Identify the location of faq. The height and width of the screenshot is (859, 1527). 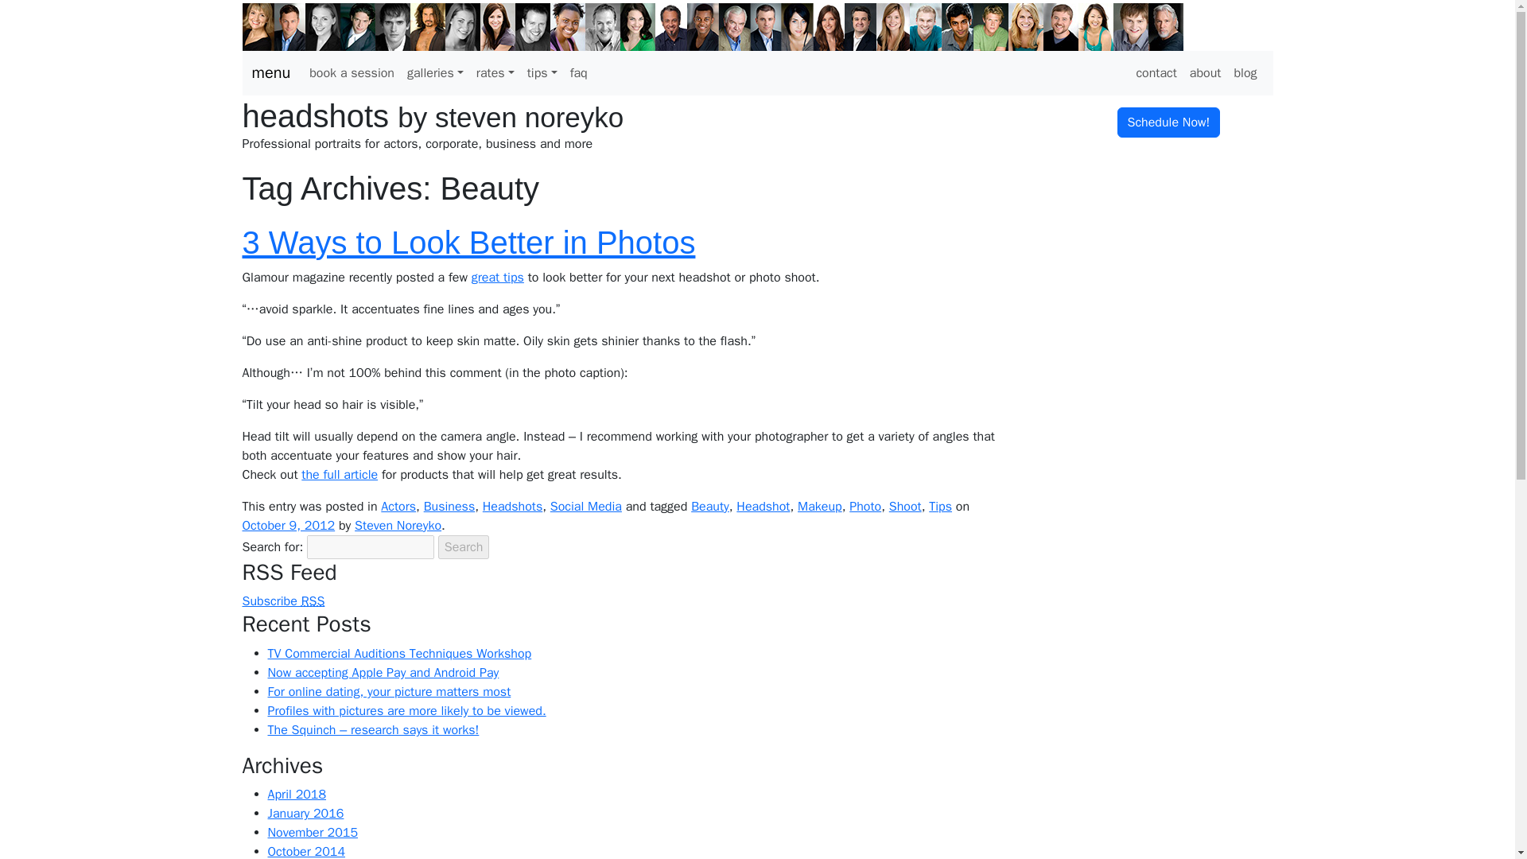
(578, 73).